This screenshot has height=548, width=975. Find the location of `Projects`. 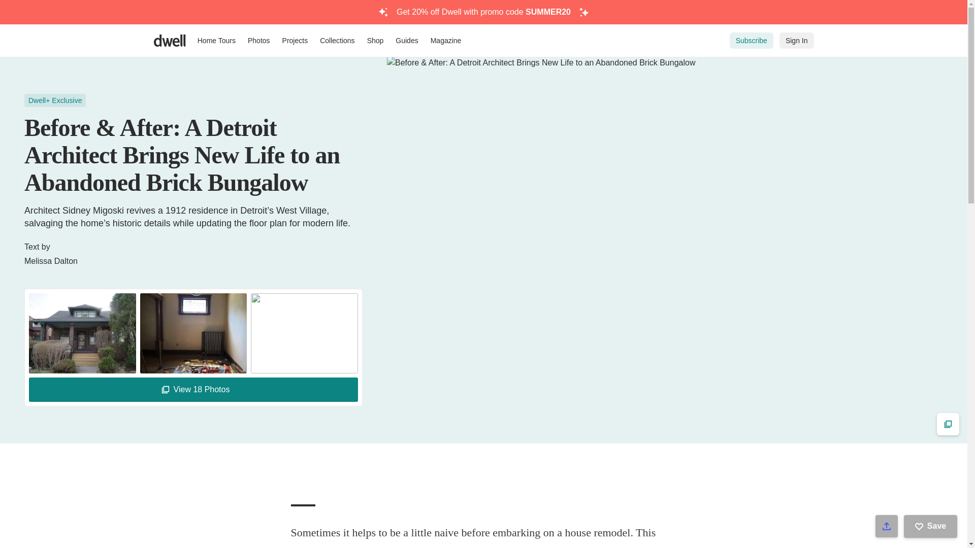

Projects is located at coordinates (295, 41).